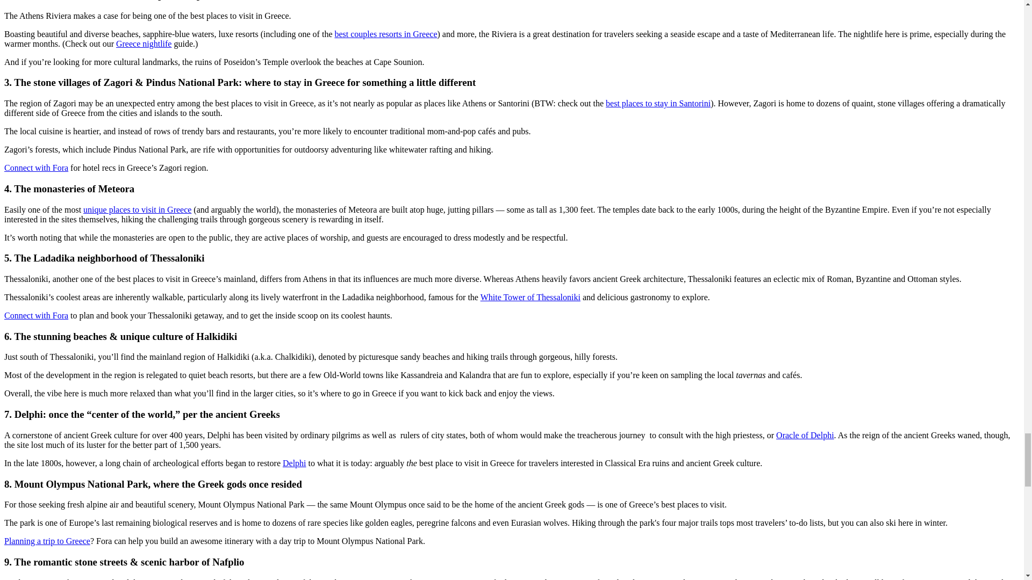  What do you see at coordinates (144, 44) in the screenshot?
I see `Greece nightlife` at bounding box center [144, 44].